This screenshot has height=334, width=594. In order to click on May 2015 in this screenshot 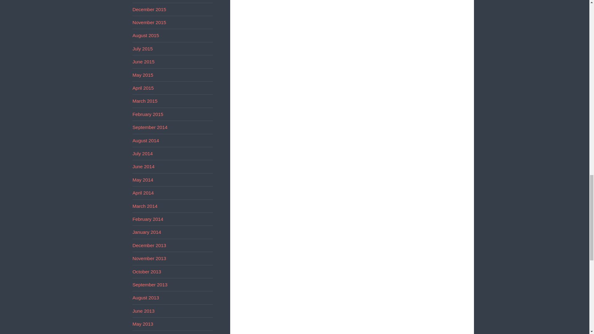, I will do `click(143, 75)`.